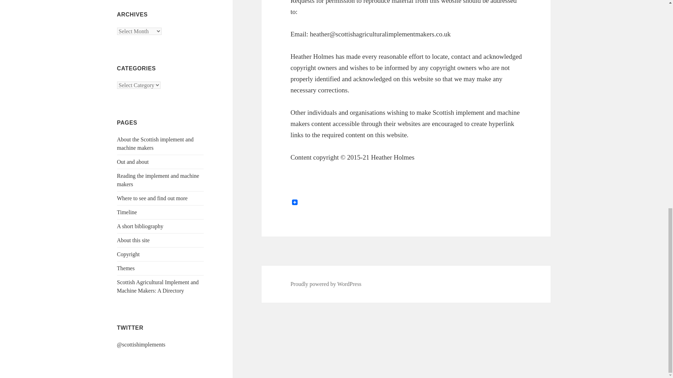 The height and width of the screenshot is (378, 673). Describe the element at coordinates (128, 254) in the screenshot. I see `Copyright` at that location.